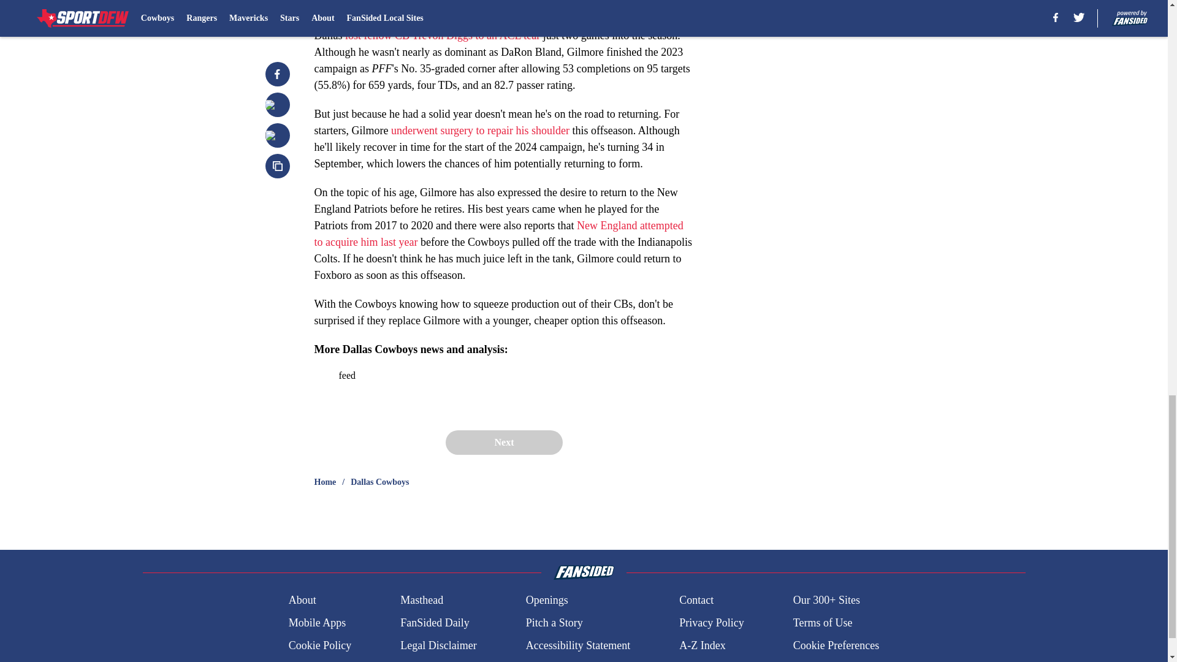 This screenshot has height=662, width=1177. What do you see at coordinates (320, 646) in the screenshot?
I see `Cookie Policy` at bounding box center [320, 646].